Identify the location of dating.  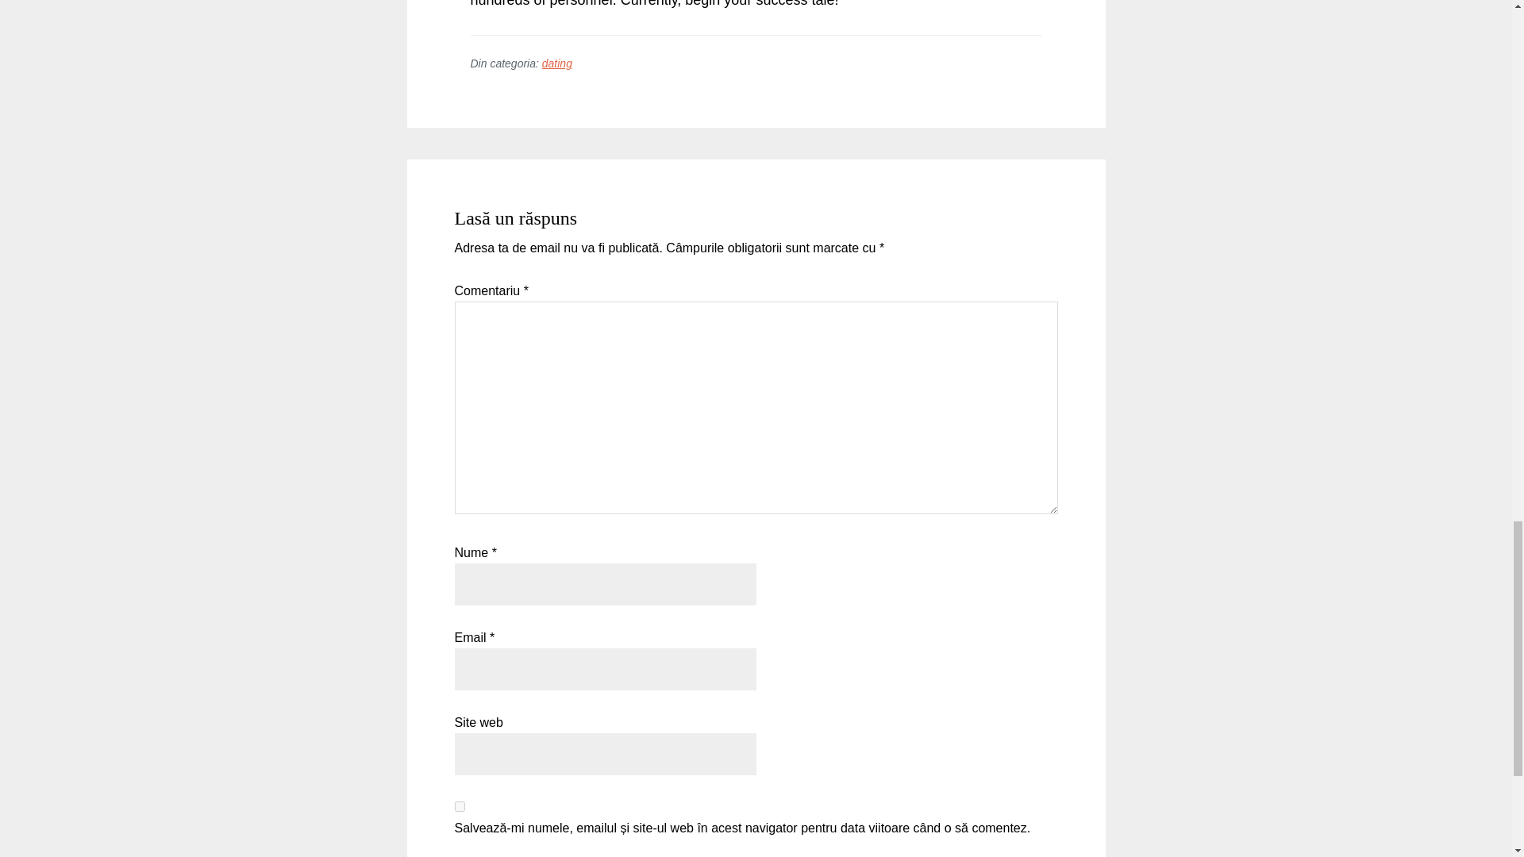
(557, 63).